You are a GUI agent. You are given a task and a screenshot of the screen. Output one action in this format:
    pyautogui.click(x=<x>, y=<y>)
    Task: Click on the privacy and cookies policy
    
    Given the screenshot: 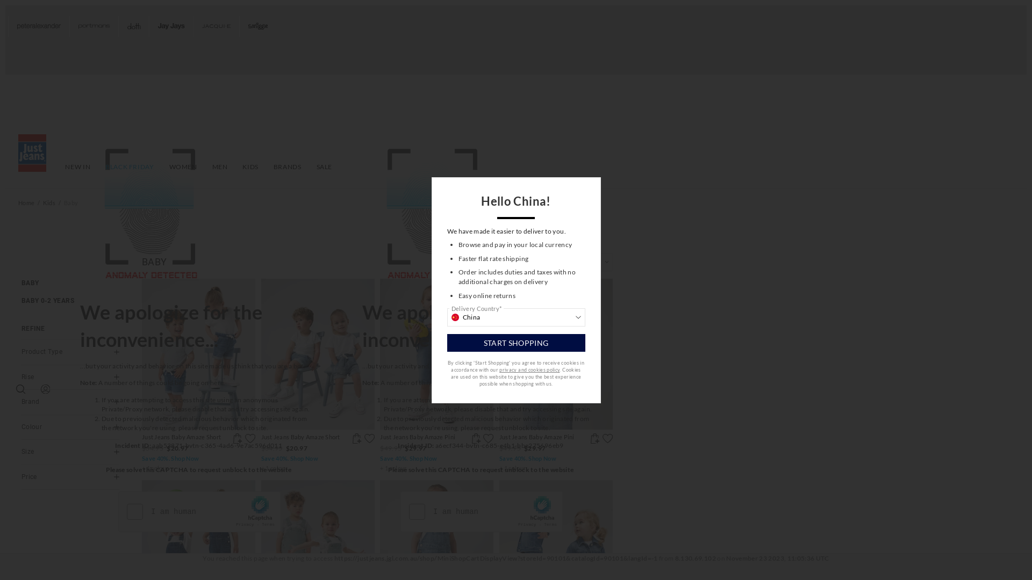 What is the action you would take?
    pyautogui.click(x=529, y=369)
    